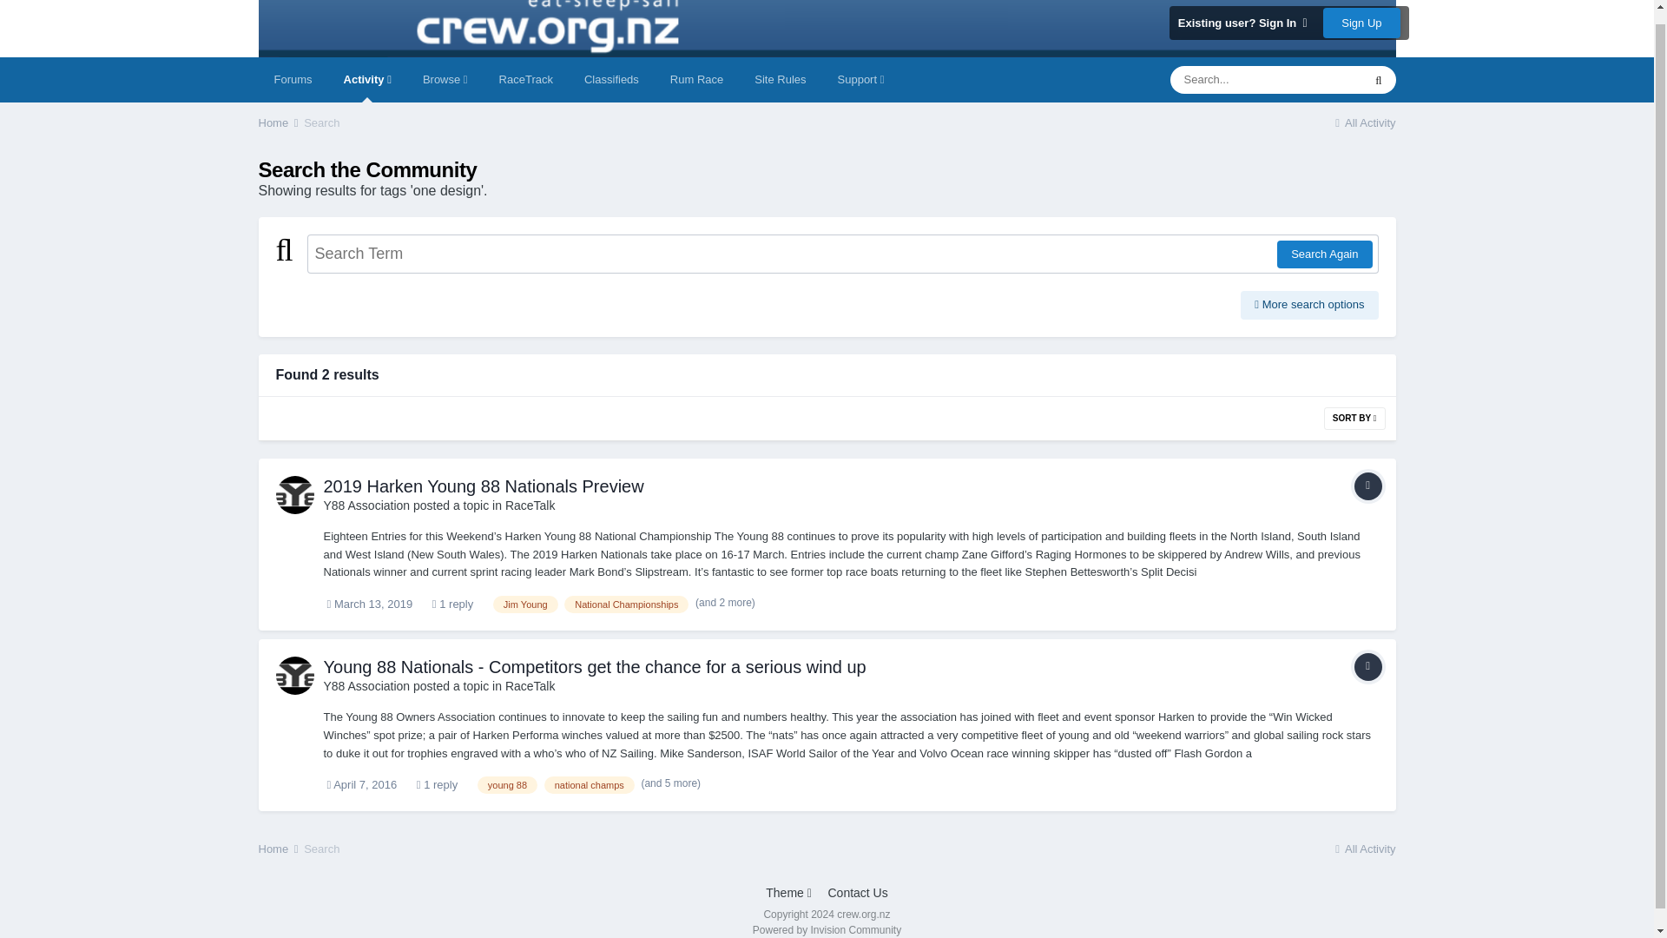  What do you see at coordinates (1367, 486) in the screenshot?
I see `Topic` at bounding box center [1367, 486].